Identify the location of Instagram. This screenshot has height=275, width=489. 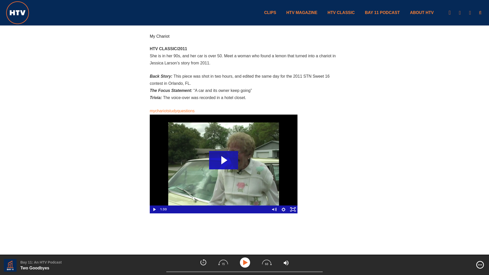
(450, 13).